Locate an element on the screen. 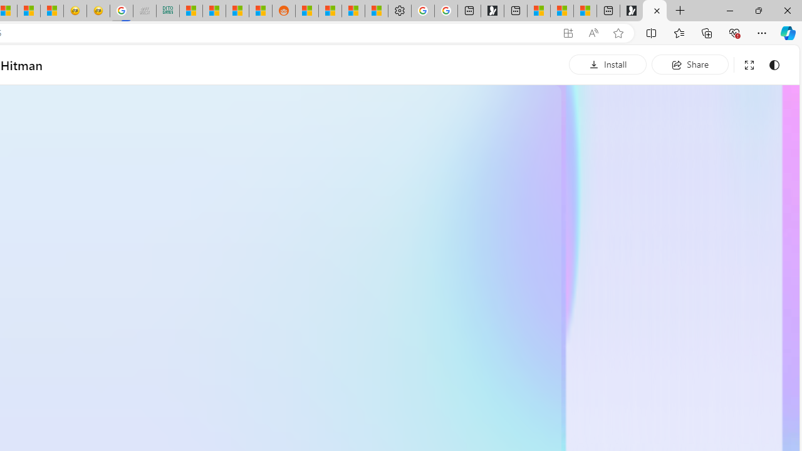 This screenshot has height=451, width=802. New tab is located at coordinates (608, 11).